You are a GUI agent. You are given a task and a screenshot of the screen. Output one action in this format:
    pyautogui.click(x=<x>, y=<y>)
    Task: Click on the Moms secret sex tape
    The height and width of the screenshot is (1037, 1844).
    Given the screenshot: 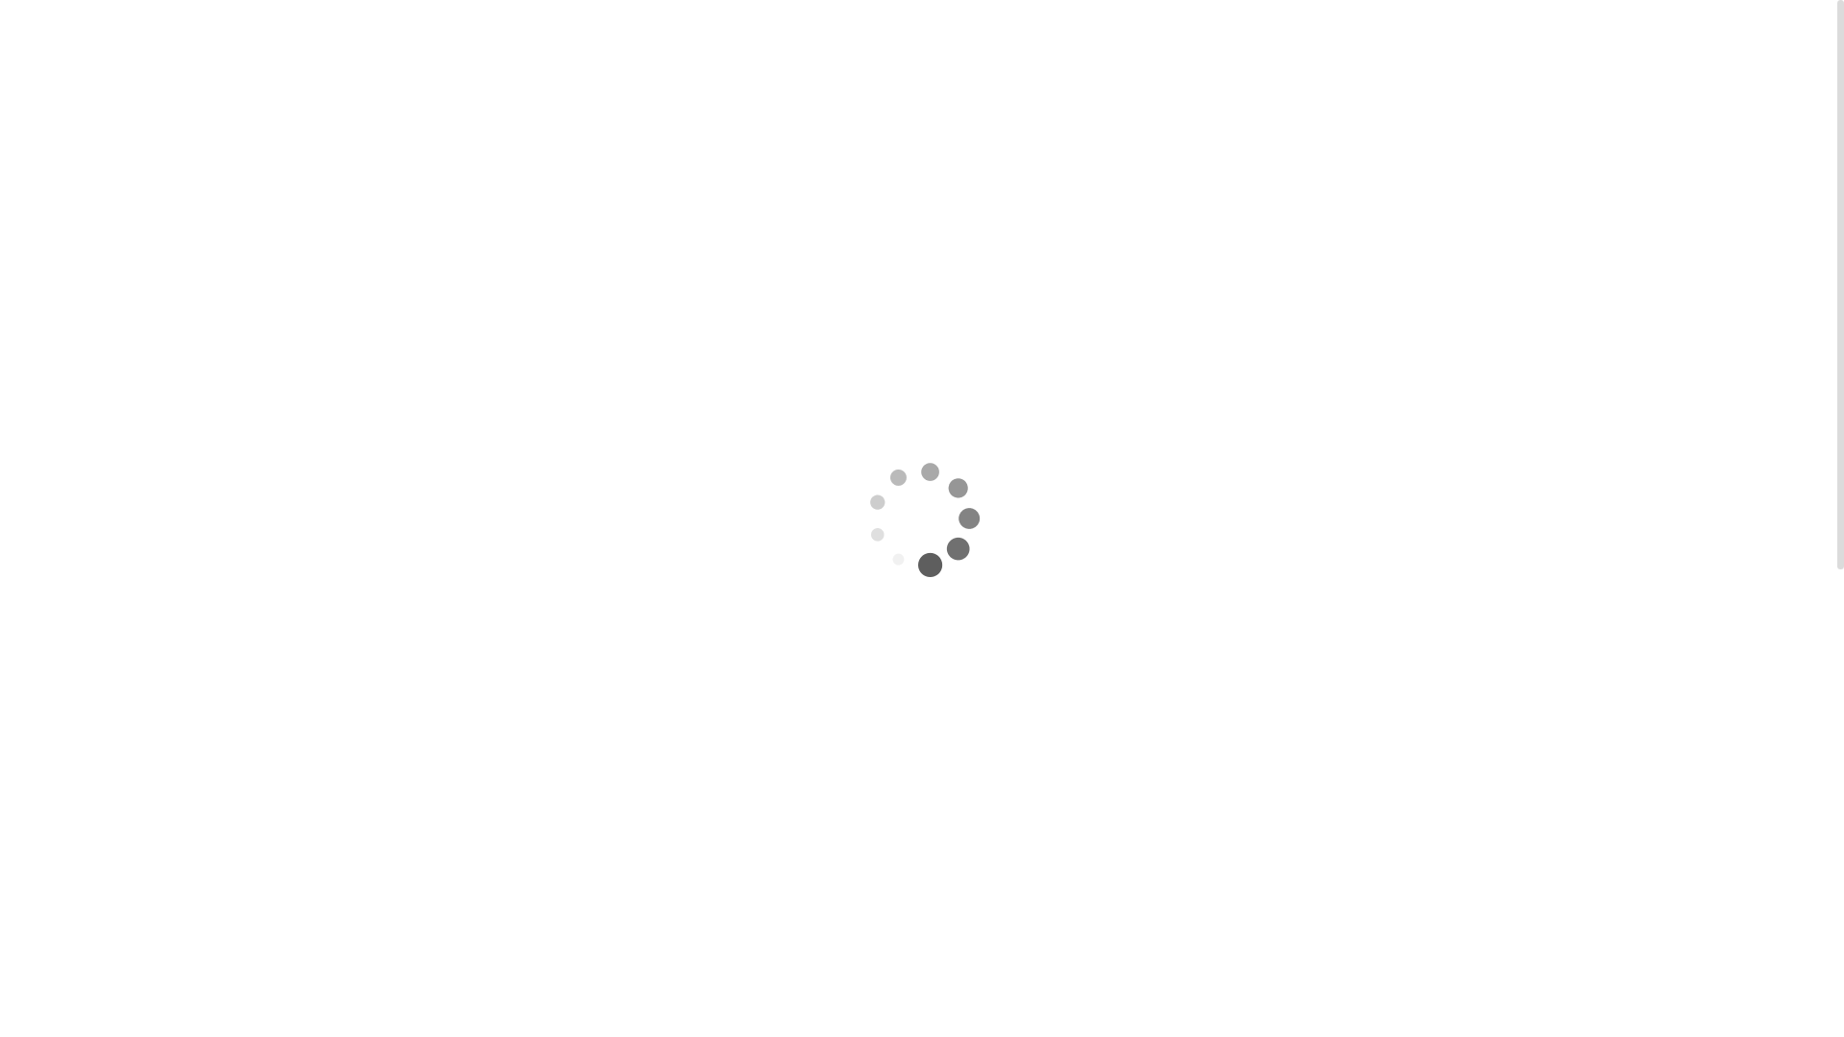 What is the action you would take?
    pyautogui.click(x=1189, y=776)
    